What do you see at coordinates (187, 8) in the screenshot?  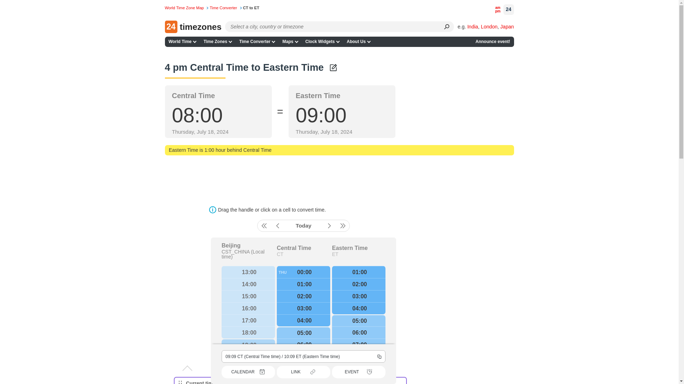 I see `World Clock` at bounding box center [187, 8].